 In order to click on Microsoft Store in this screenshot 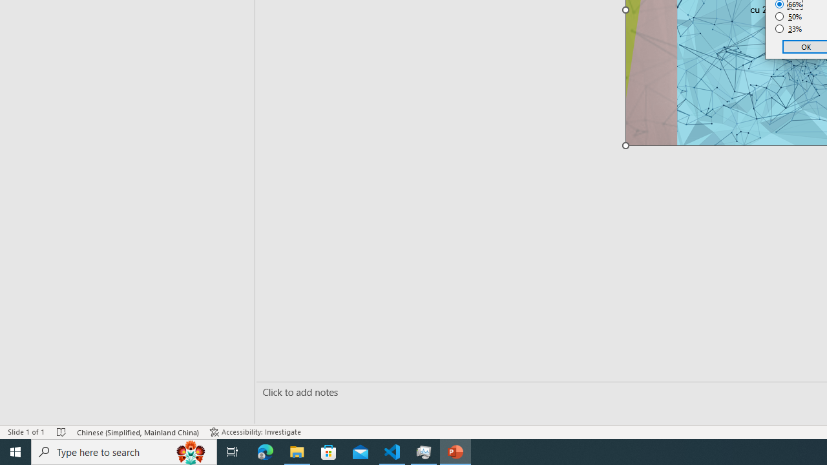, I will do `click(329, 452)`.